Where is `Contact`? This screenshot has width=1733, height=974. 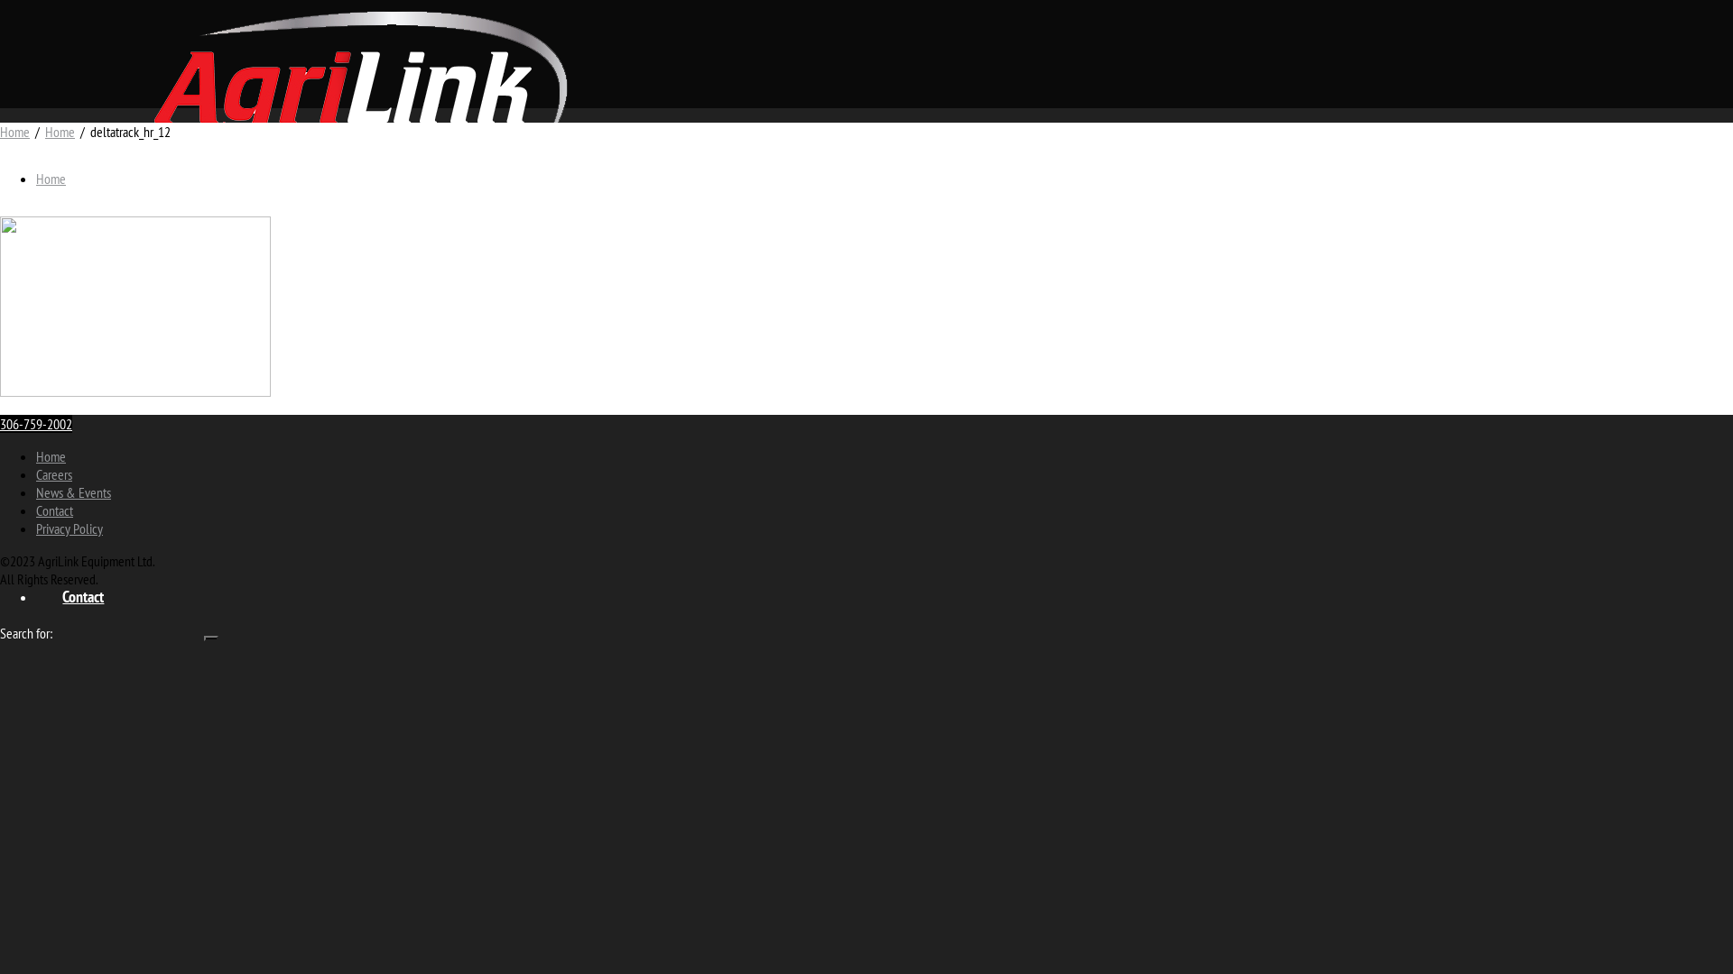
Contact is located at coordinates (54, 510).